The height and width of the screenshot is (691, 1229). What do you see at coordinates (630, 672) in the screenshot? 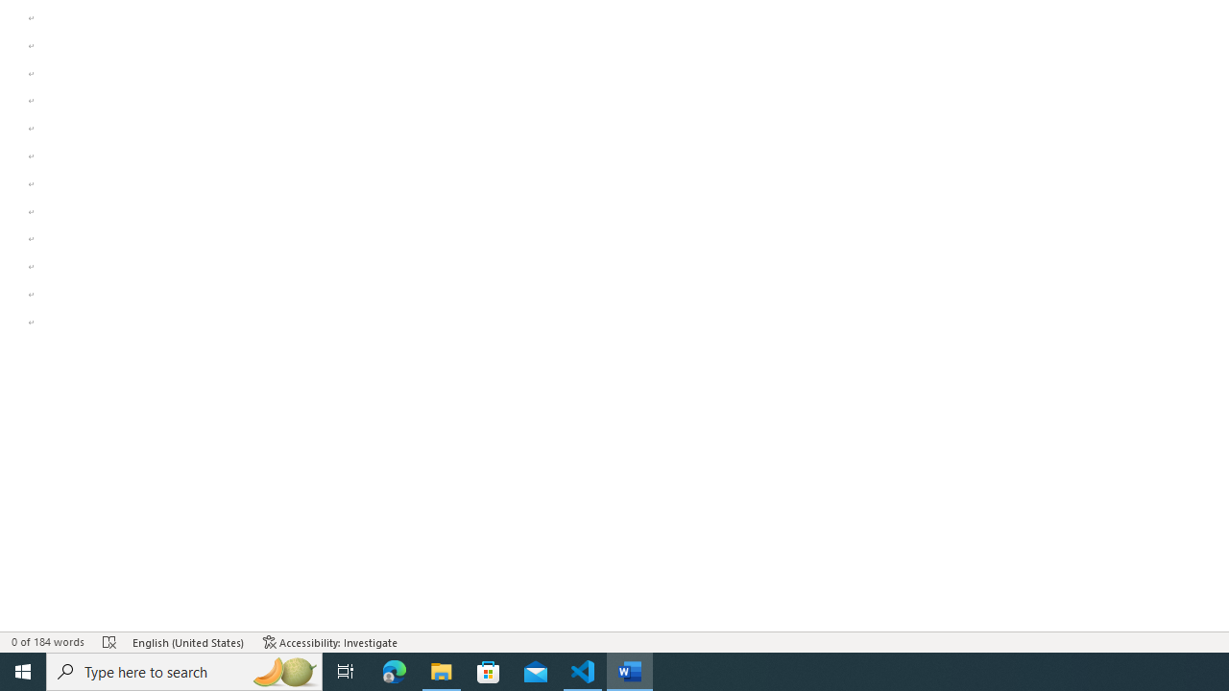
I see `Word - 1 running window` at bounding box center [630, 672].